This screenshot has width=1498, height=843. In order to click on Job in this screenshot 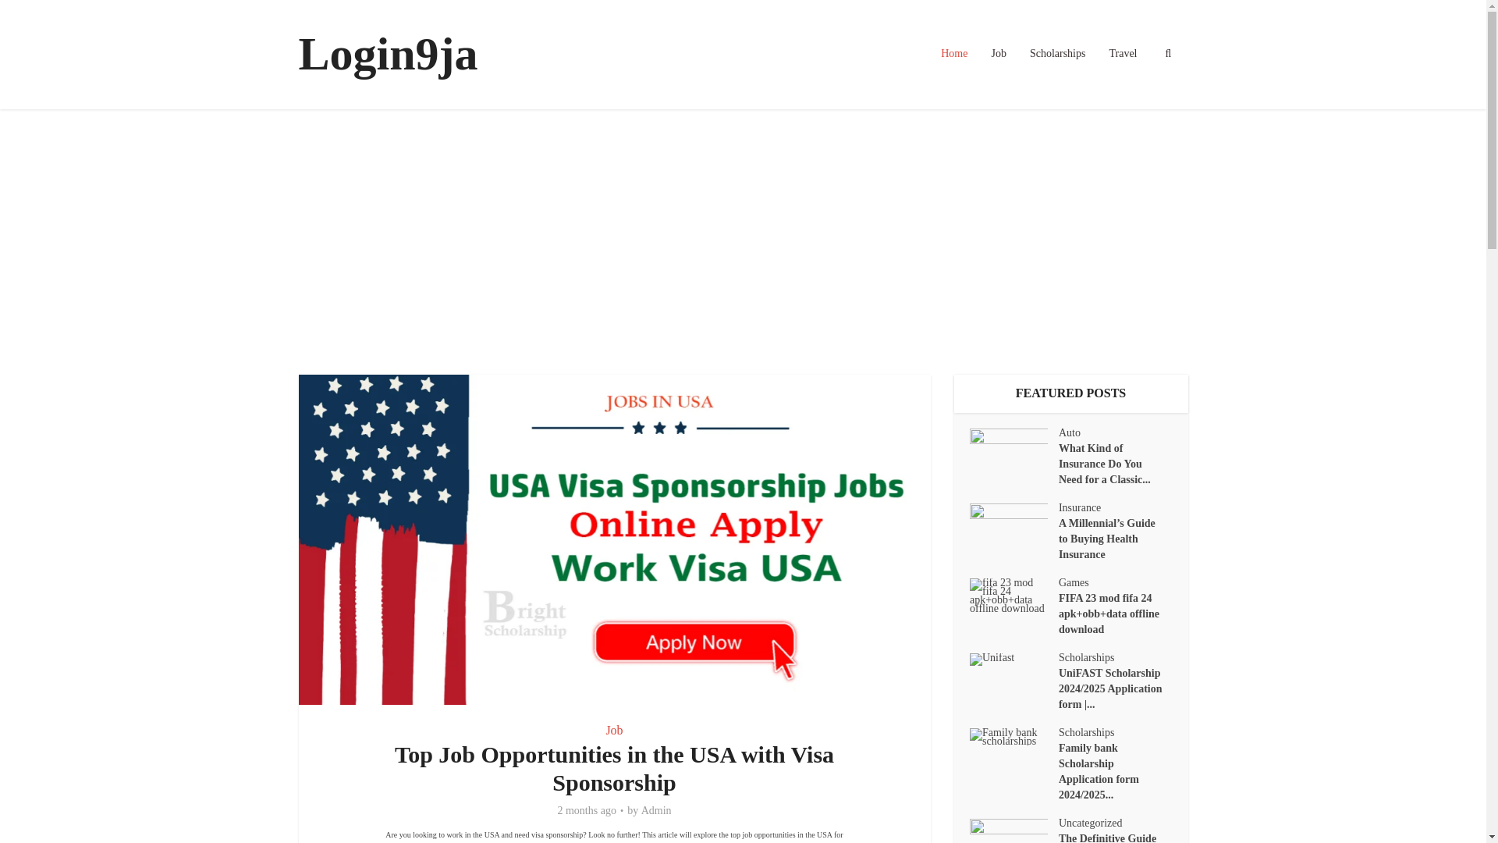, I will do `click(613, 729)`.